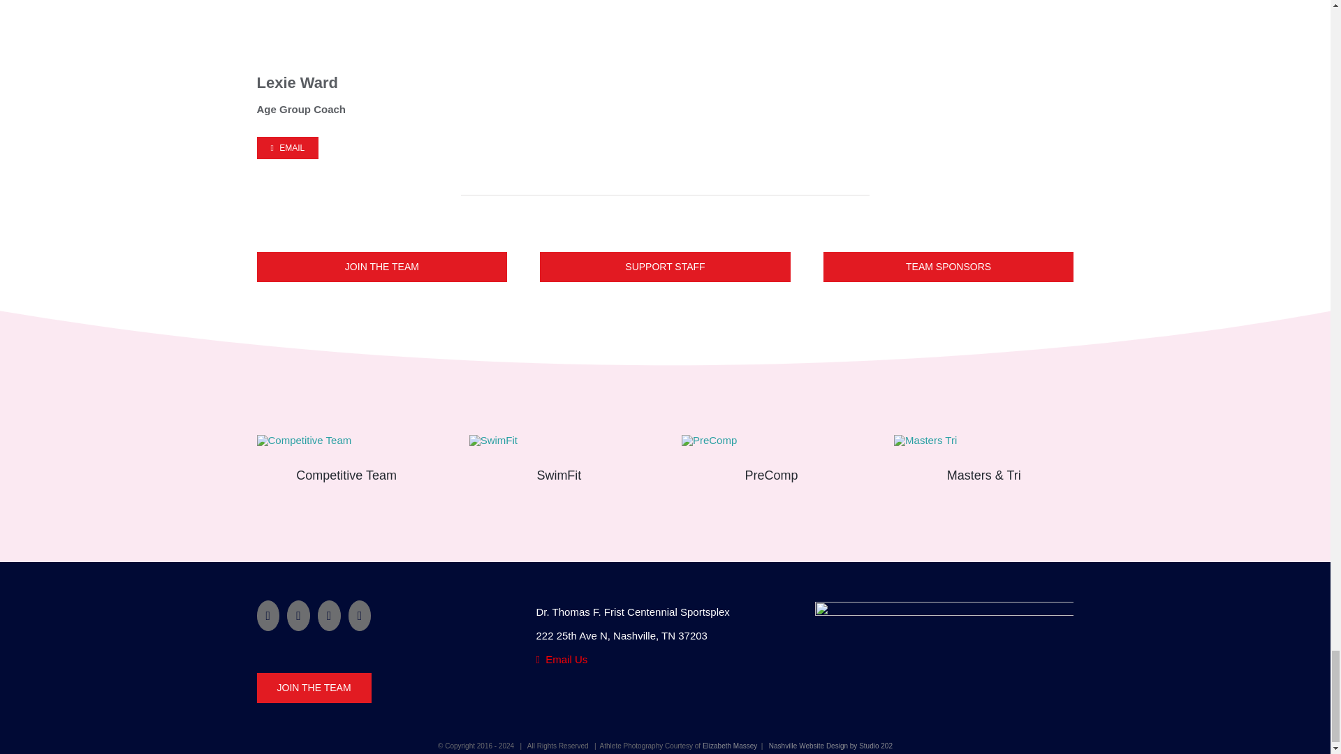 The height and width of the screenshot is (754, 1341). I want to click on JOIN THE TEAM, so click(383, 267).